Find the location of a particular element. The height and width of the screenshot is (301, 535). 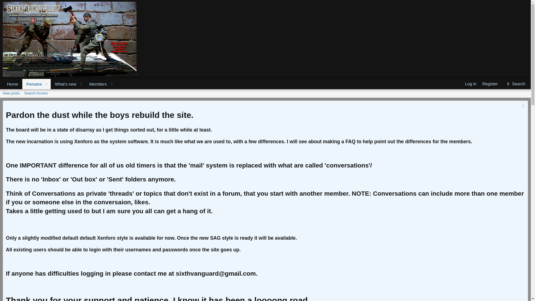

Search forums is located at coordinates (265, 99).